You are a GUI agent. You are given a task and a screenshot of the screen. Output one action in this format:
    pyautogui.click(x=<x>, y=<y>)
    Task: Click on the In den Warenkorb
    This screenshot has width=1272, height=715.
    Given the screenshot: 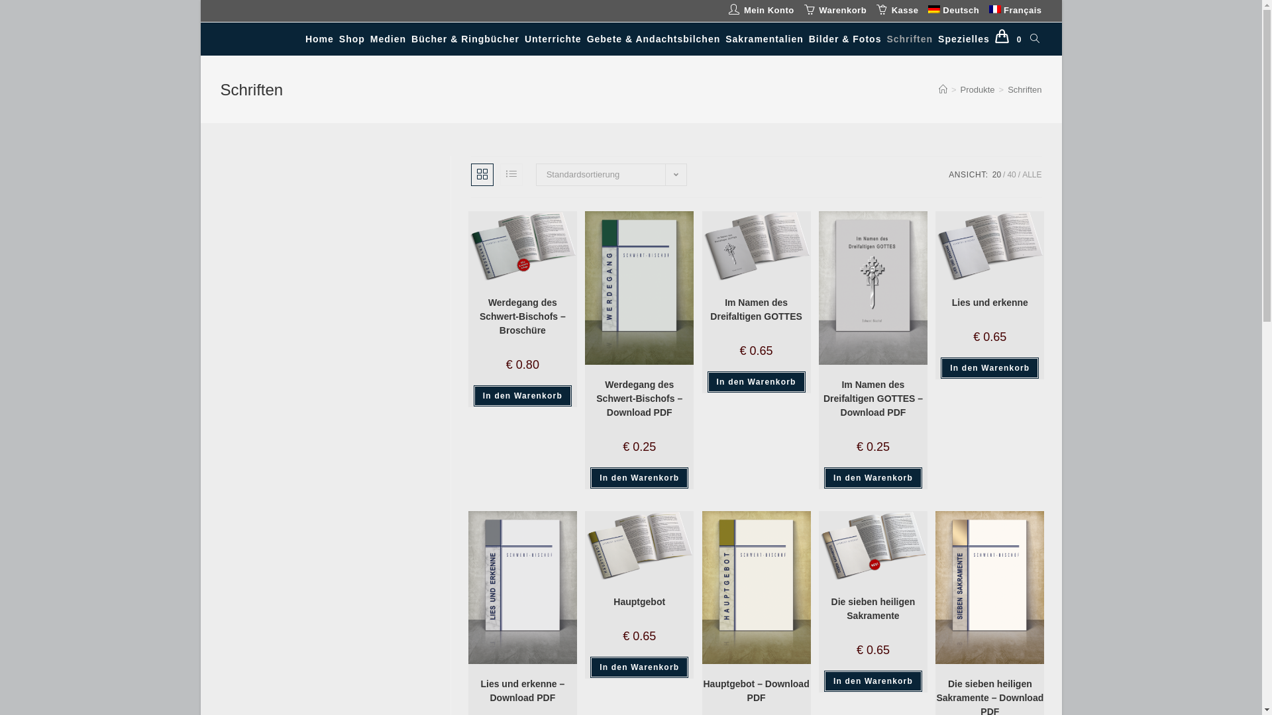 What is the action you would take?
    pyautogui.click(x=990, y=368)
    